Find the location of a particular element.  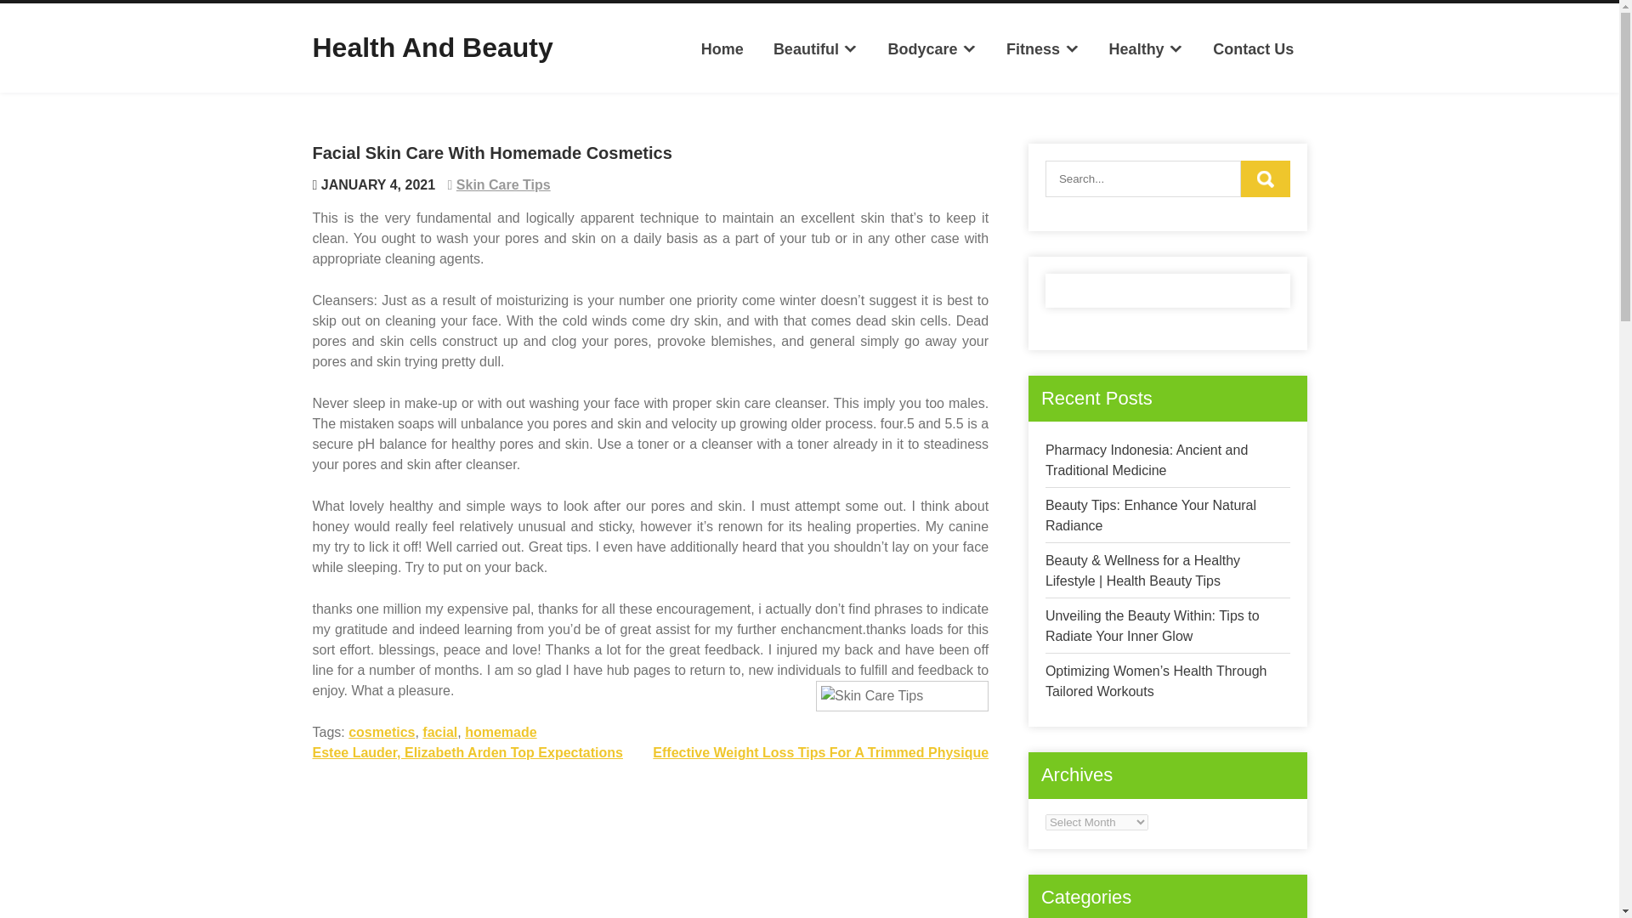

Fitness is located at coordinates (1042, 49).